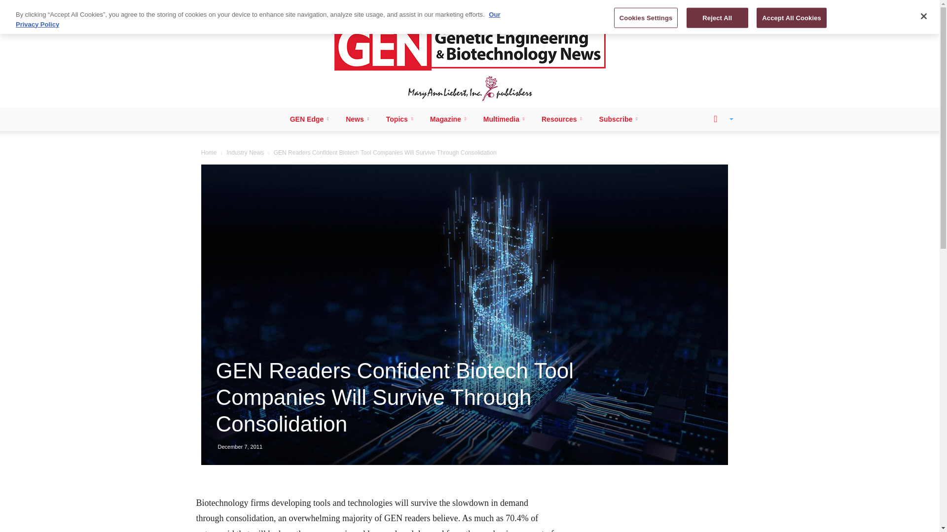 The width and height of the screenshot is (947, 532). What do you see at coordinates (213, 7) in the screenshot?
I see `Facebook` at bounding box center [213, 7].